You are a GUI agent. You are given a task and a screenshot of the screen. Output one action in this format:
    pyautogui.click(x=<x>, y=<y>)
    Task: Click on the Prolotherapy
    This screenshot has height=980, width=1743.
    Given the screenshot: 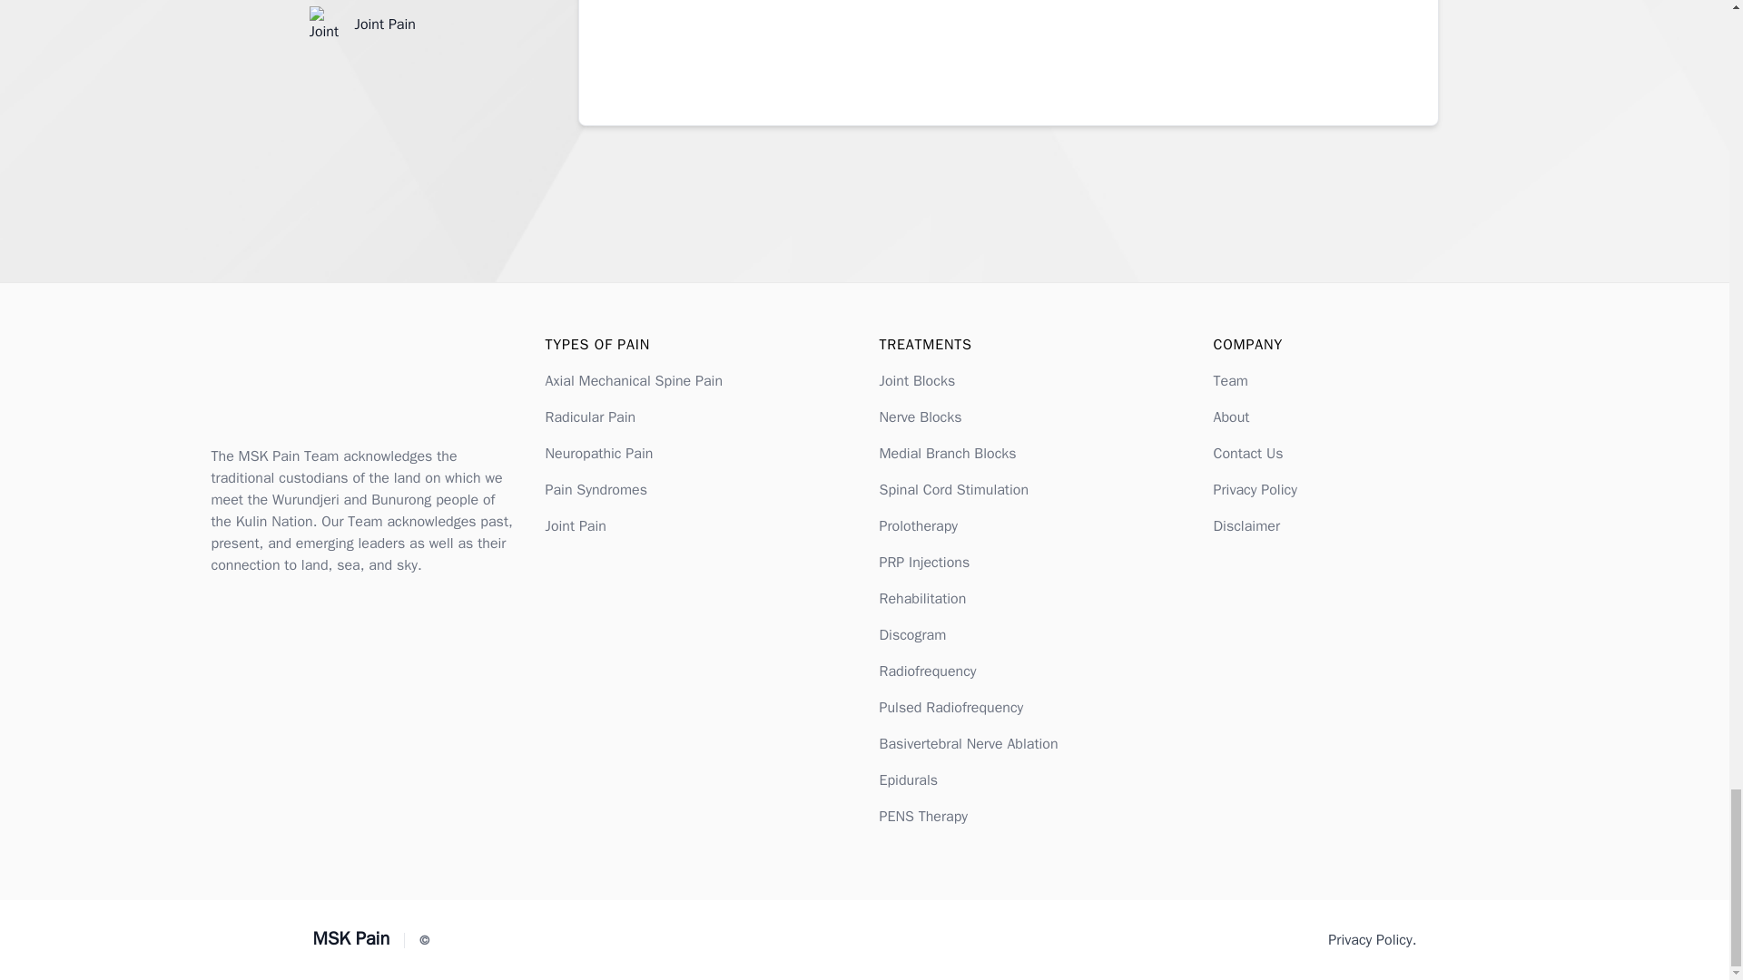 What is the action you would take?
    pyautogui.click(x=917, y=526)
    